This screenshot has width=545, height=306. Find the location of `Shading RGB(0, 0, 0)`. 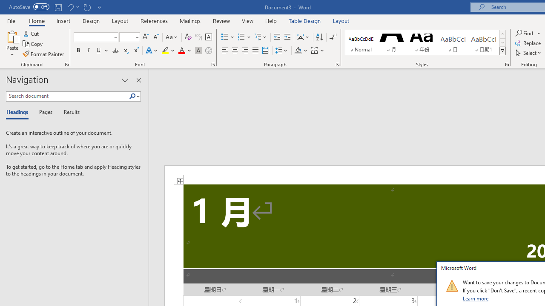

Shading RGB(0, 0, 0) is located at coordinates (298, 51).